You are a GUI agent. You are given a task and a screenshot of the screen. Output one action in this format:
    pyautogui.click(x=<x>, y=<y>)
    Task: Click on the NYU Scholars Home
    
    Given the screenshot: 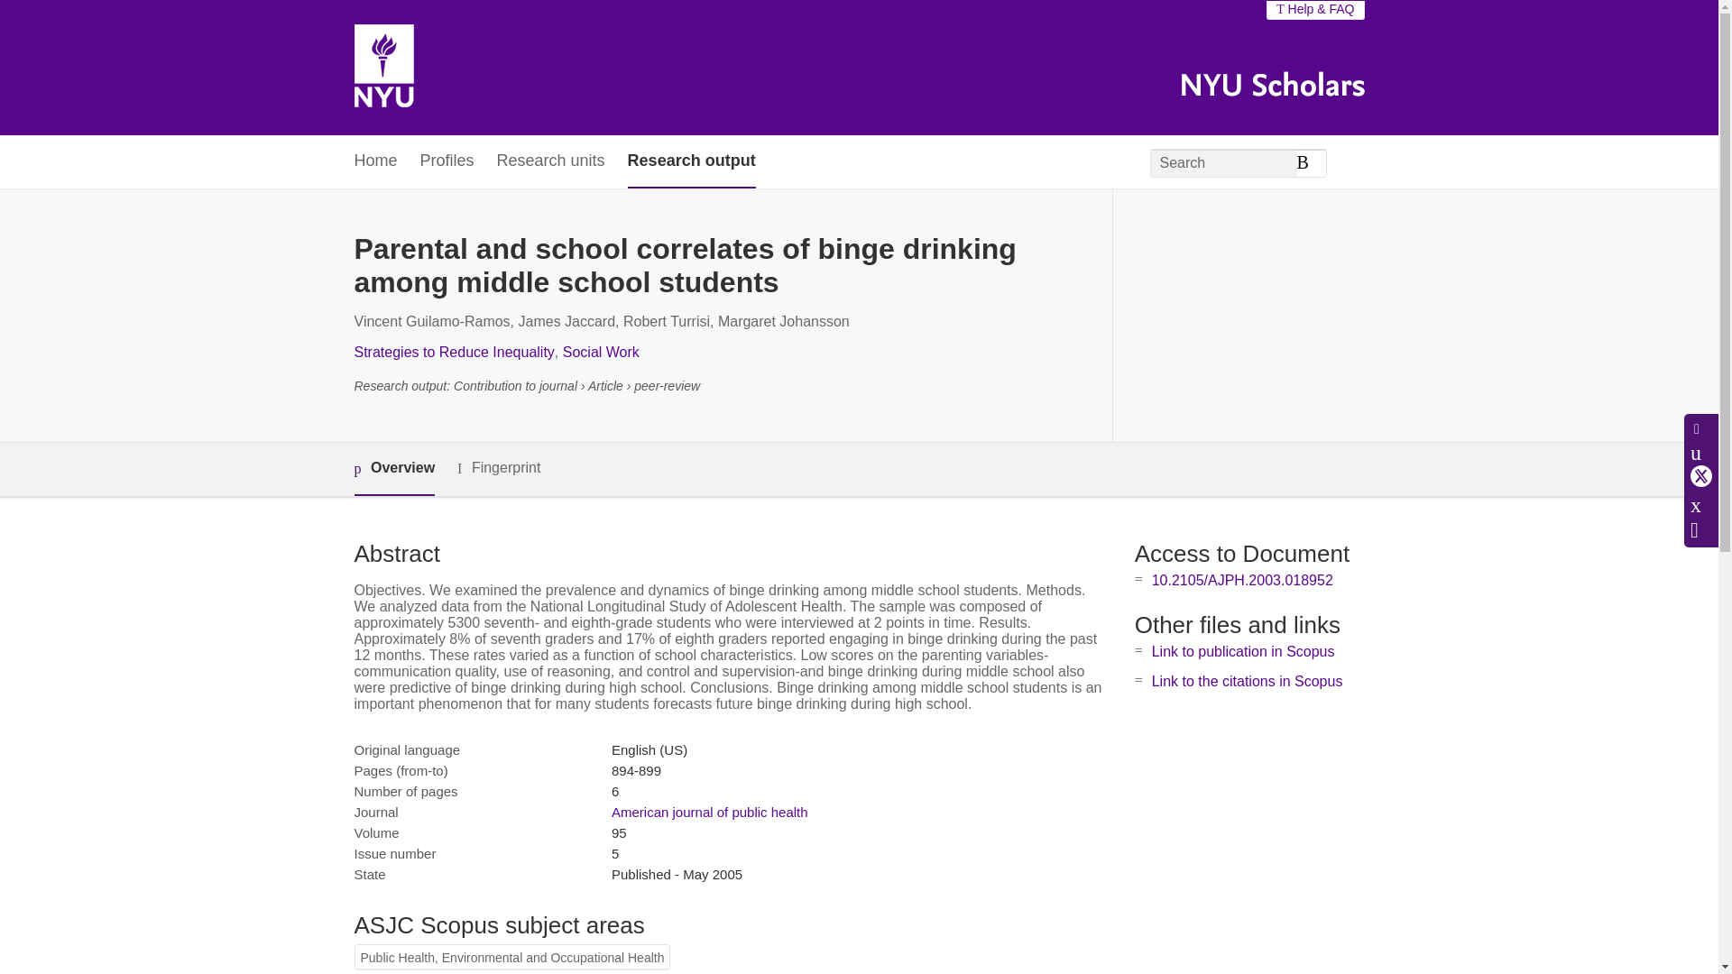 What is the action you would take?
    pyautogui.click(x=382, y=68)
    